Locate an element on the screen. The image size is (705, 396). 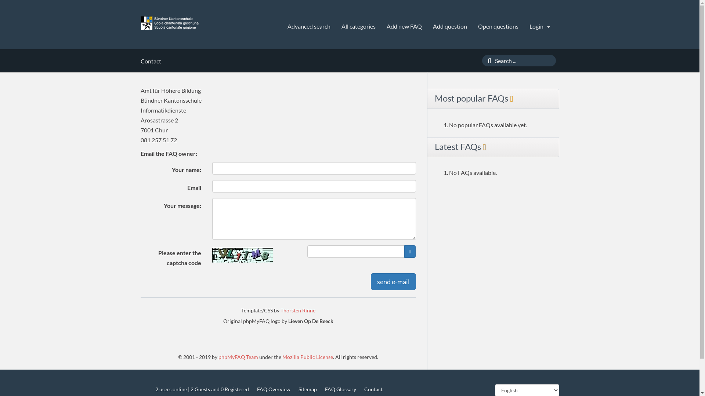
Contact is located at coordinates (373, 389).